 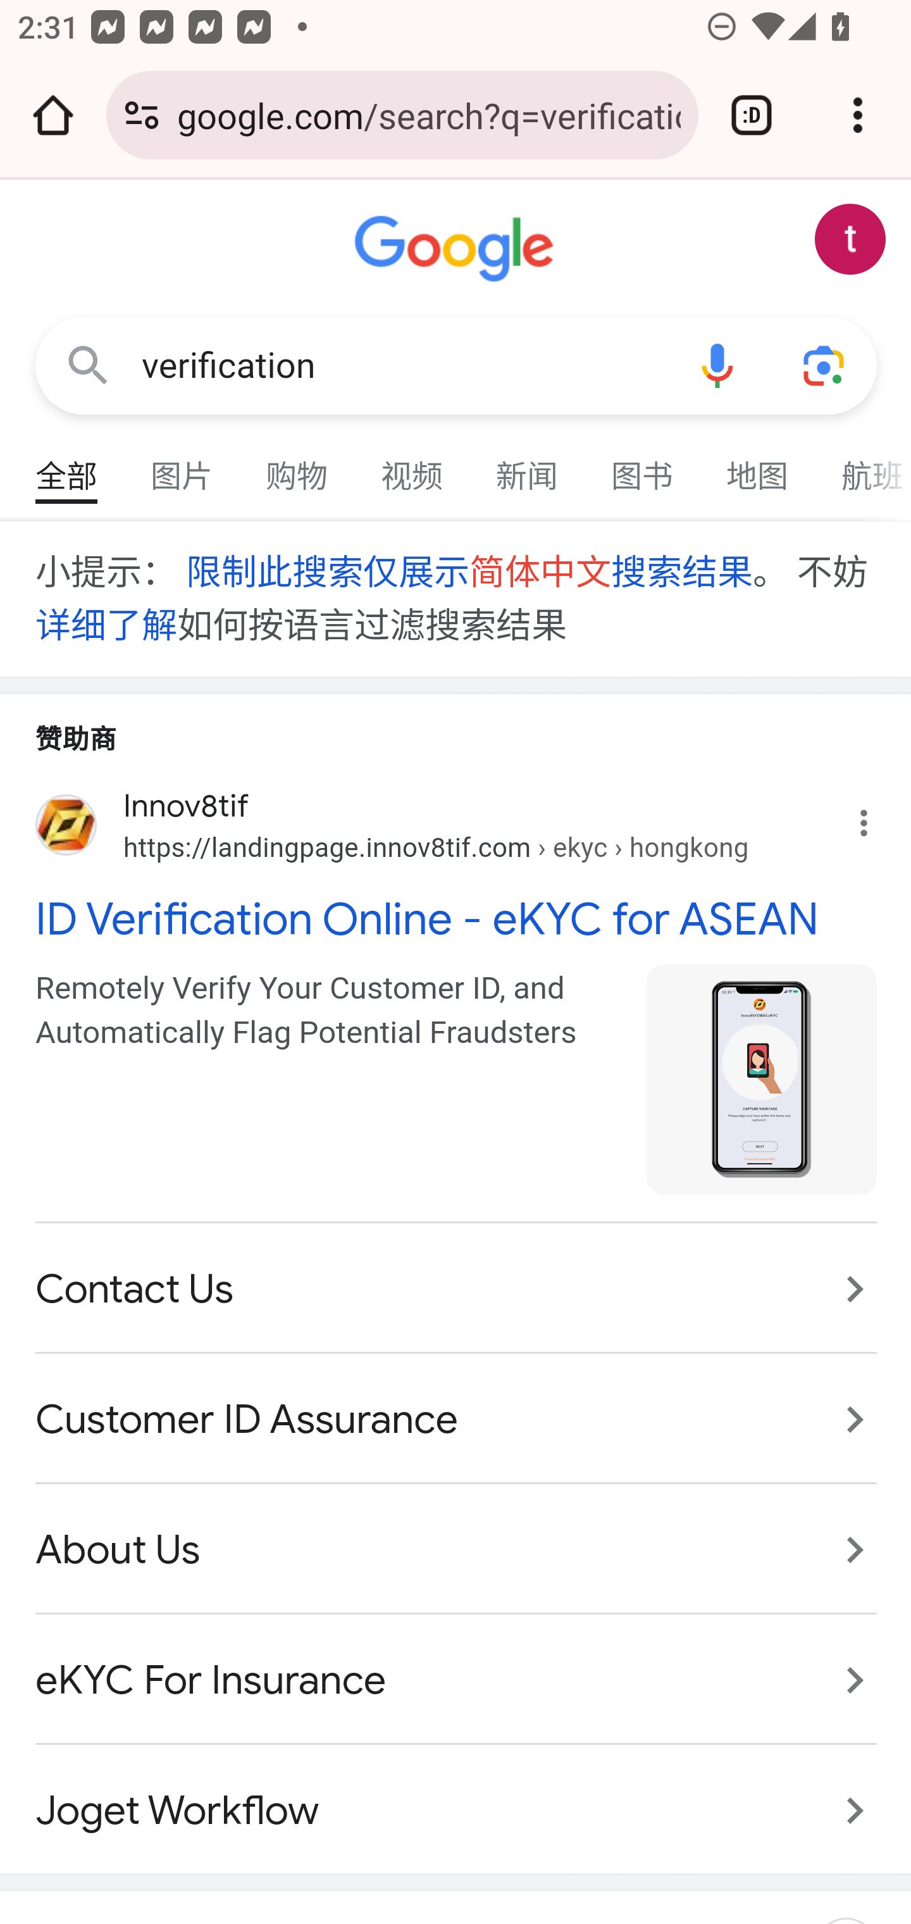 I want to click on eKYC For Insurance, so click(x=457, y=1680).